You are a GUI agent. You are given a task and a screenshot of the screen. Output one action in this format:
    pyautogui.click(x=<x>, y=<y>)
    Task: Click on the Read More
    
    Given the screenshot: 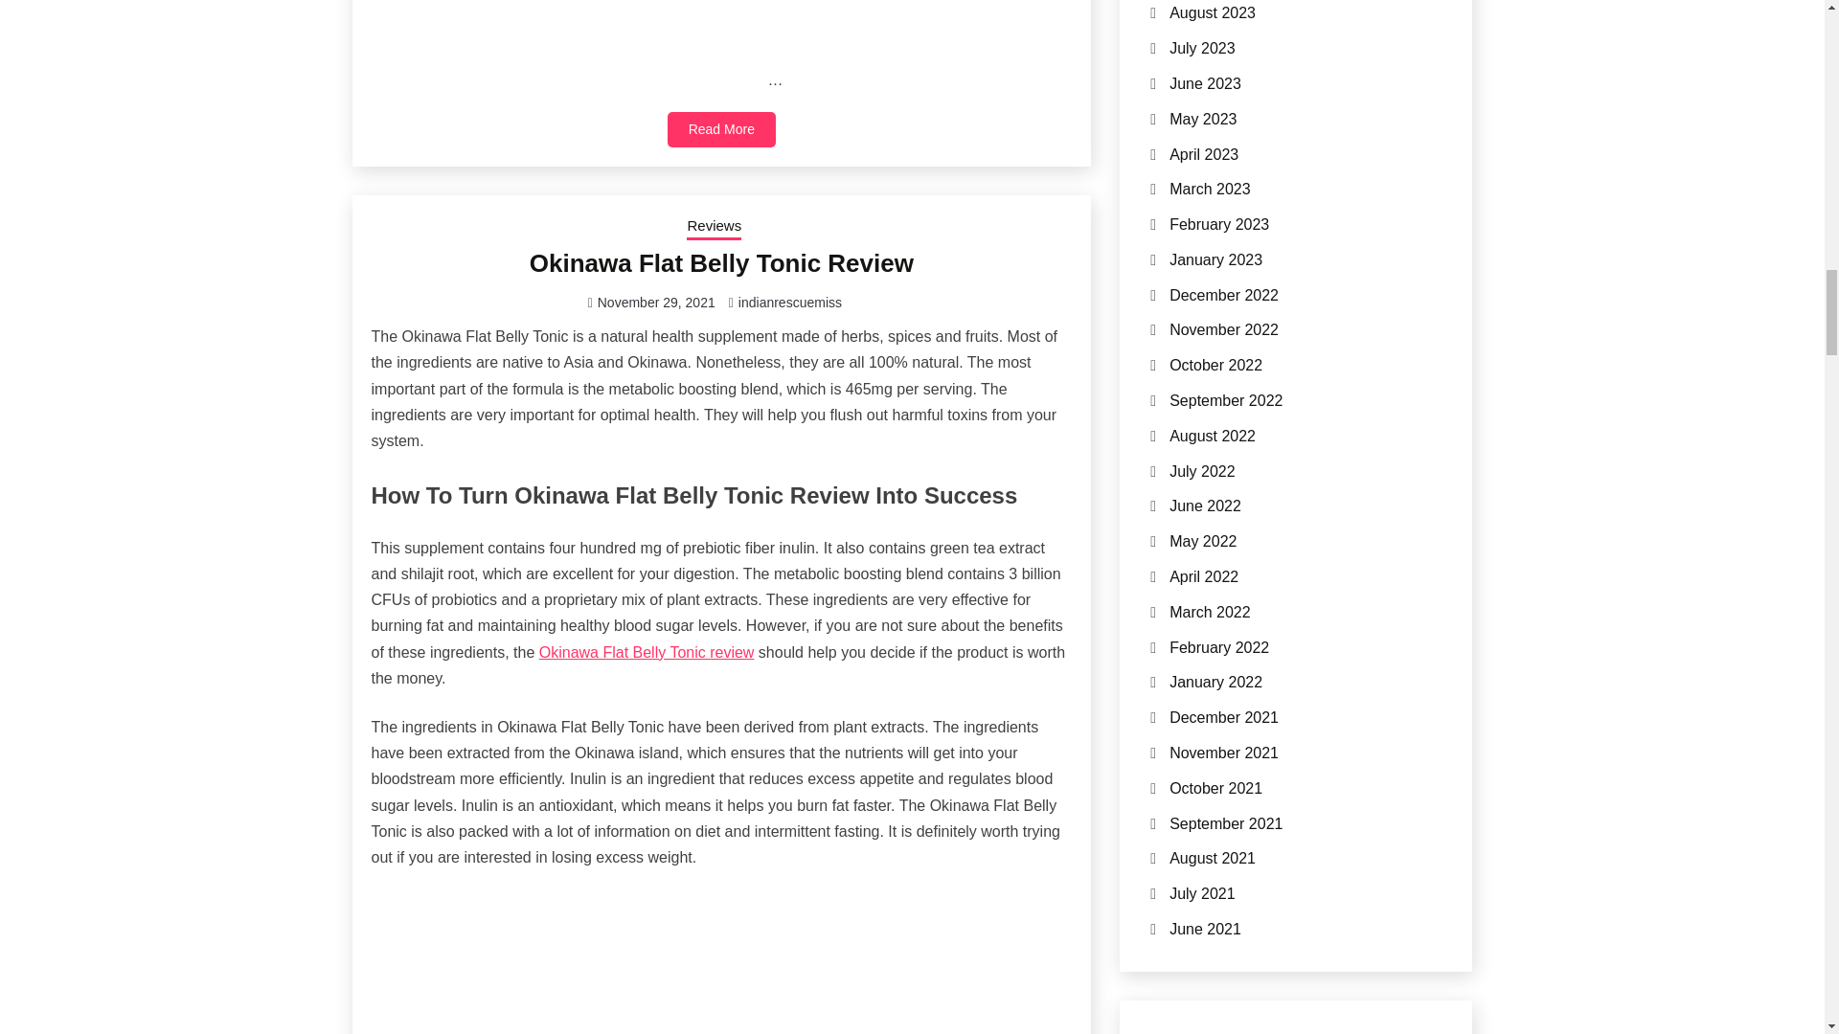 What is the action you would take?
    pyautogui.click(x=721, y=129)
    